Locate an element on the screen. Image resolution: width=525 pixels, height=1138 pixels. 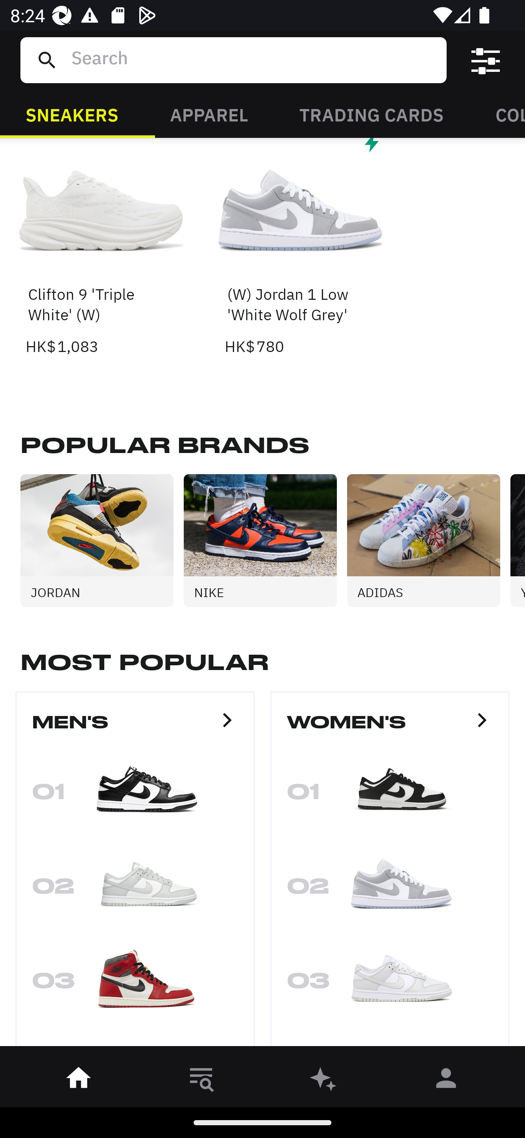
APPAREL is located at coordinates (209, 114).